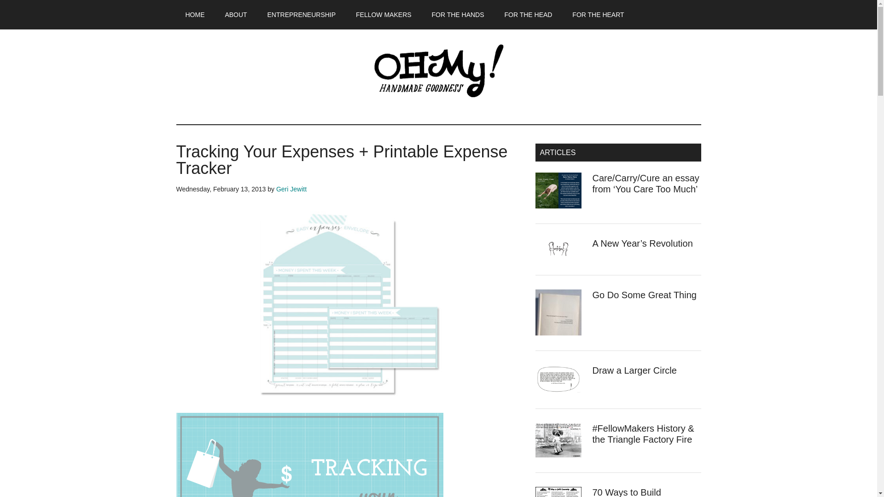 This screenshot has width=884, height=497. Describe the element at coordinates (236, 15) in the screenshot. I see `ABOUT` at that location.